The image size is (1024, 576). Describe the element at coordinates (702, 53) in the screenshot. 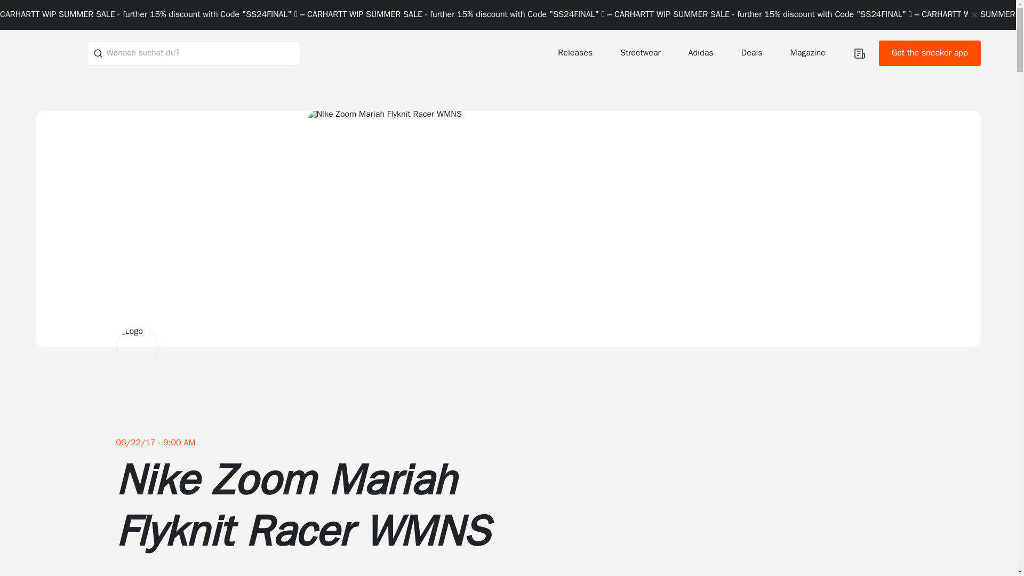

I see `Adidas` at that location.